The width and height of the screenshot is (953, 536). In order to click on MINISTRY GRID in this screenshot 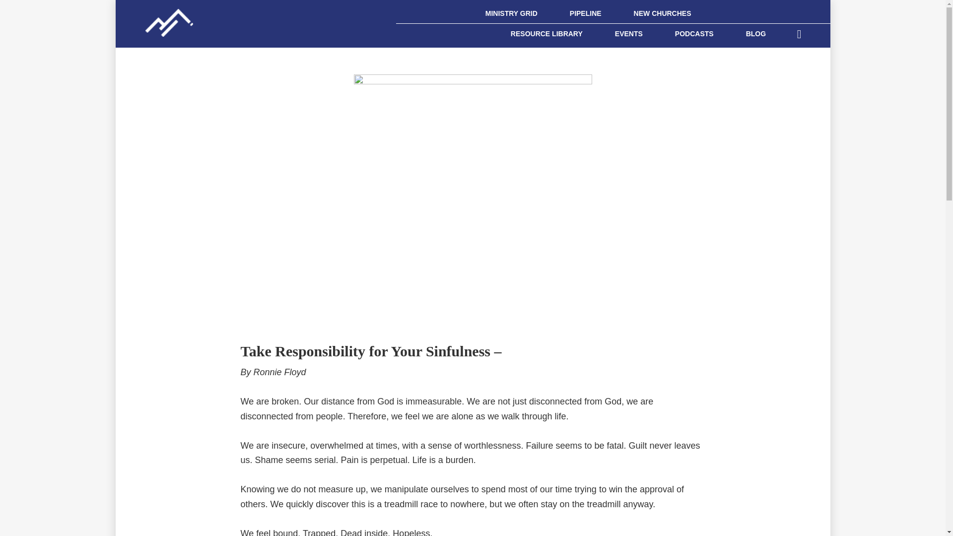, I will do `click(511, 13)`.